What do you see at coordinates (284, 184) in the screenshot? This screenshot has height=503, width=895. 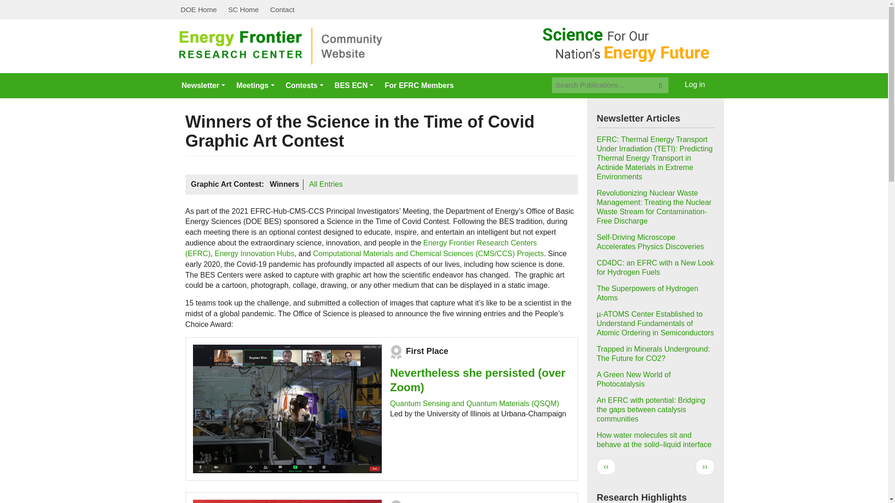 I see `Winners` at bounding box center [284, 184].